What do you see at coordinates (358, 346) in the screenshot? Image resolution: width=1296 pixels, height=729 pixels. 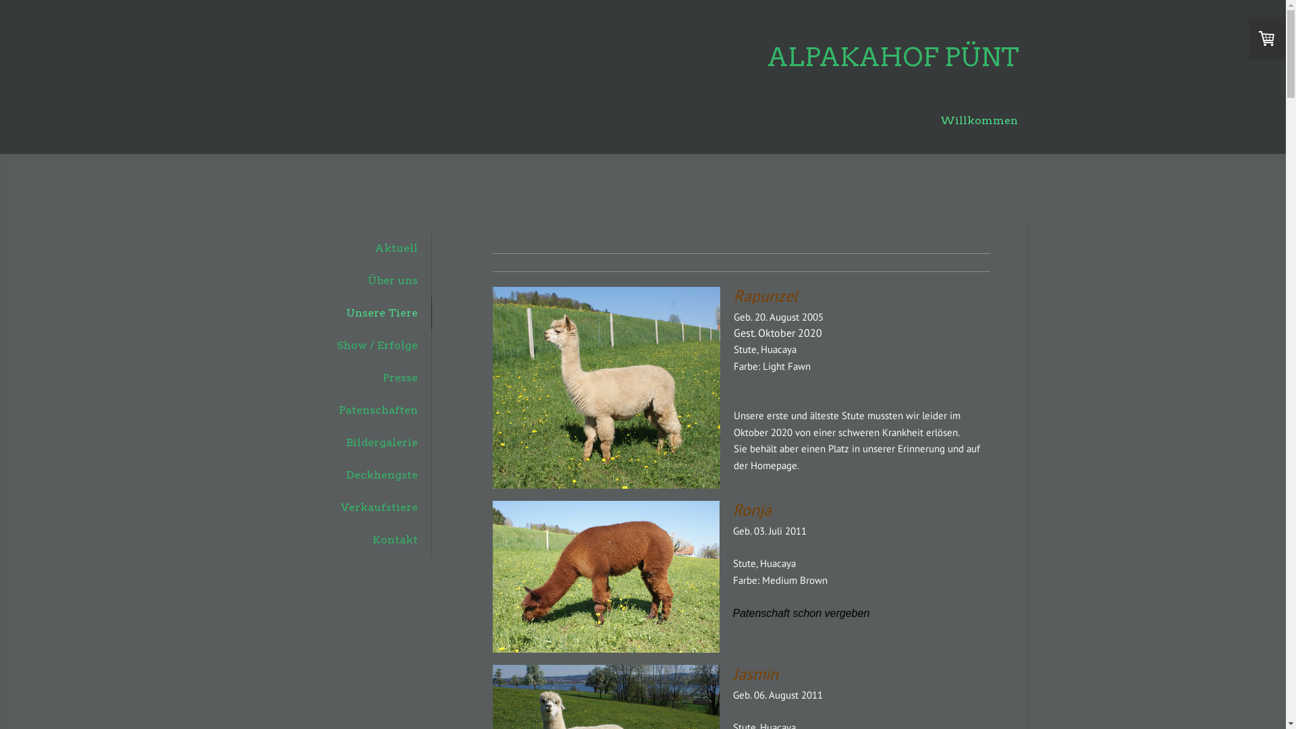 I see `Show / Erfolge` at bounding box center [358, 346].